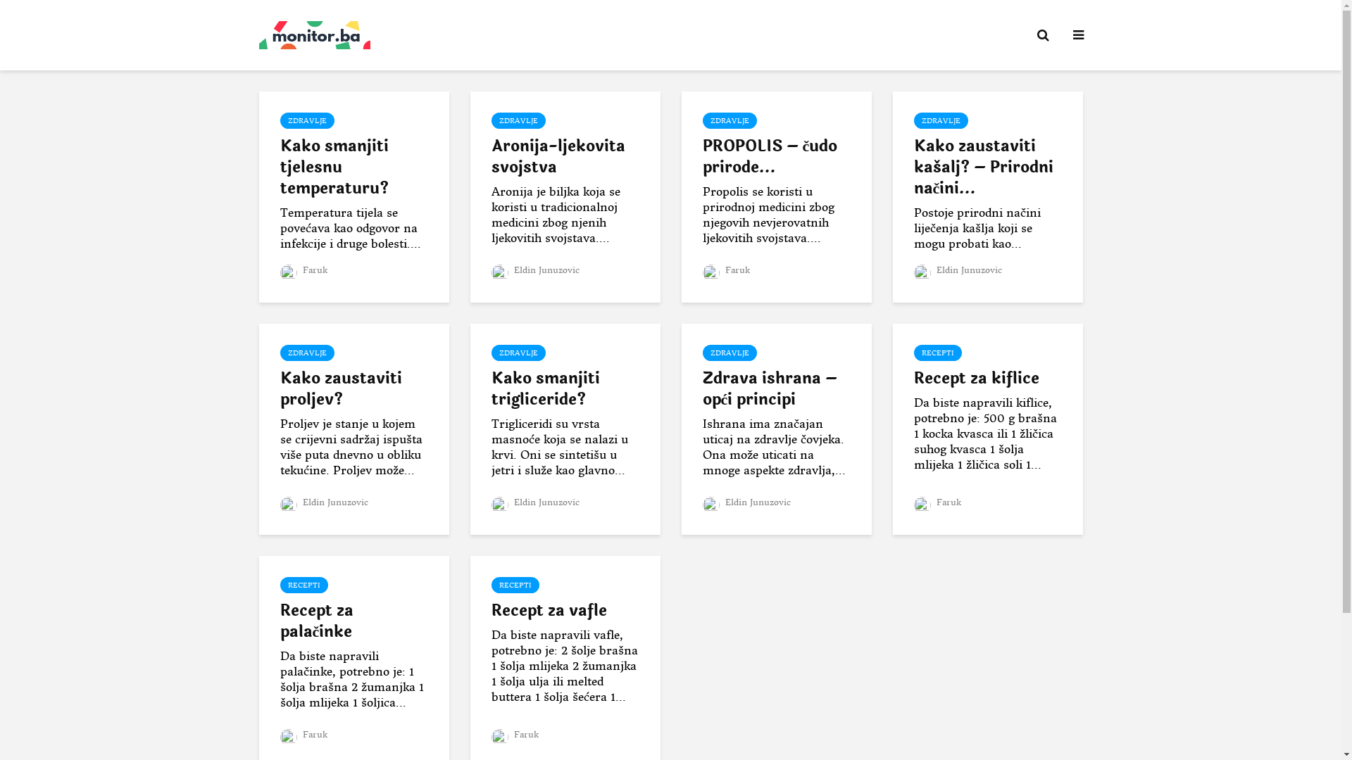 The height and width of the screenshot is (760, 1352). I want to click on Eldin Junuzovic, so click(324, 502).